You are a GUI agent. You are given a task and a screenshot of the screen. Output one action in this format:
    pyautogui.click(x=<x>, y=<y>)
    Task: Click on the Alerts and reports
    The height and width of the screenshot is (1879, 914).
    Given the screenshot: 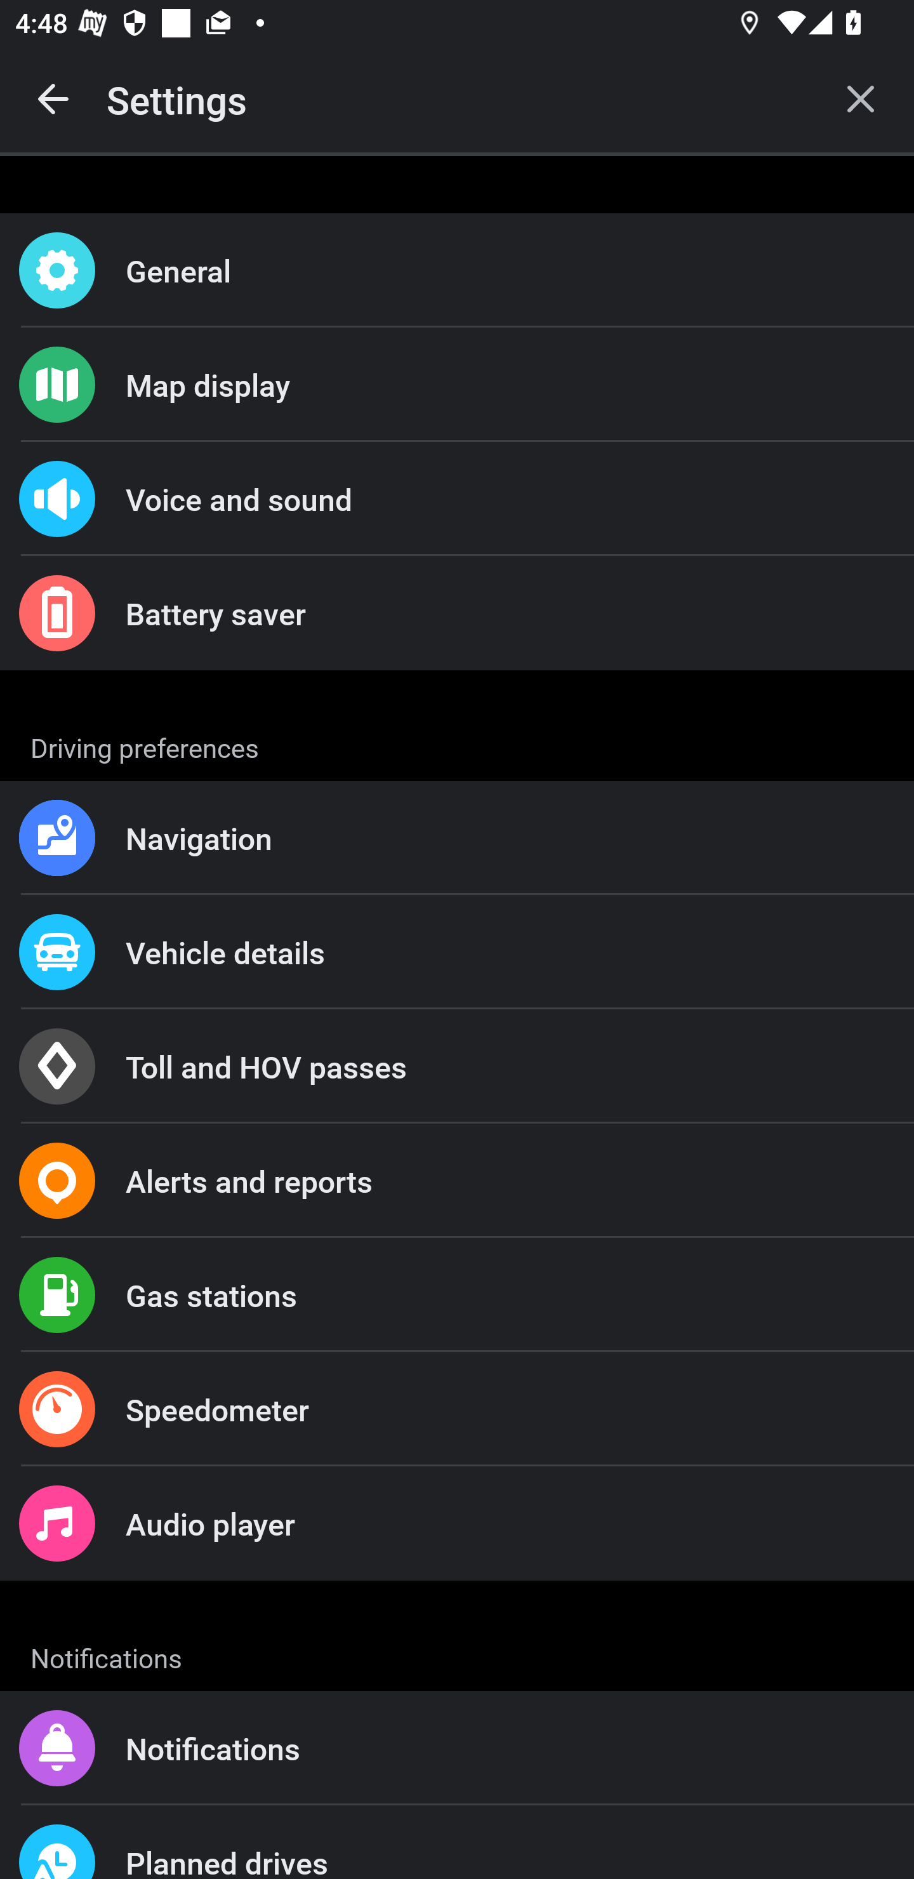 What is the action you would take?
    pyautogui.click(x=457, y=1181)
    